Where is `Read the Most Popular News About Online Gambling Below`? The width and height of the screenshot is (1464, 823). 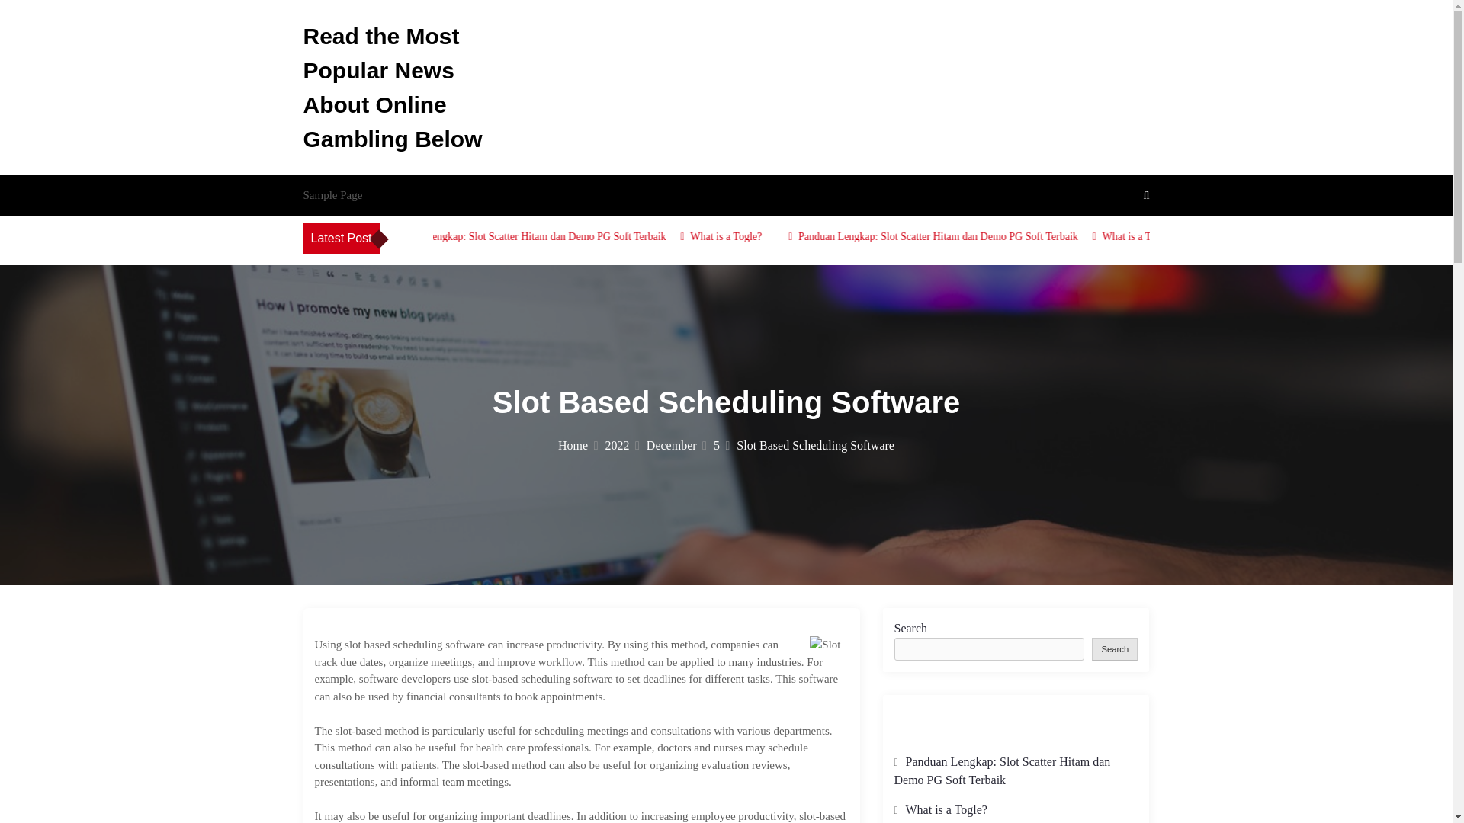 Read the Most Popular News About Online Gambling Below is located at coordinates (393, 87).